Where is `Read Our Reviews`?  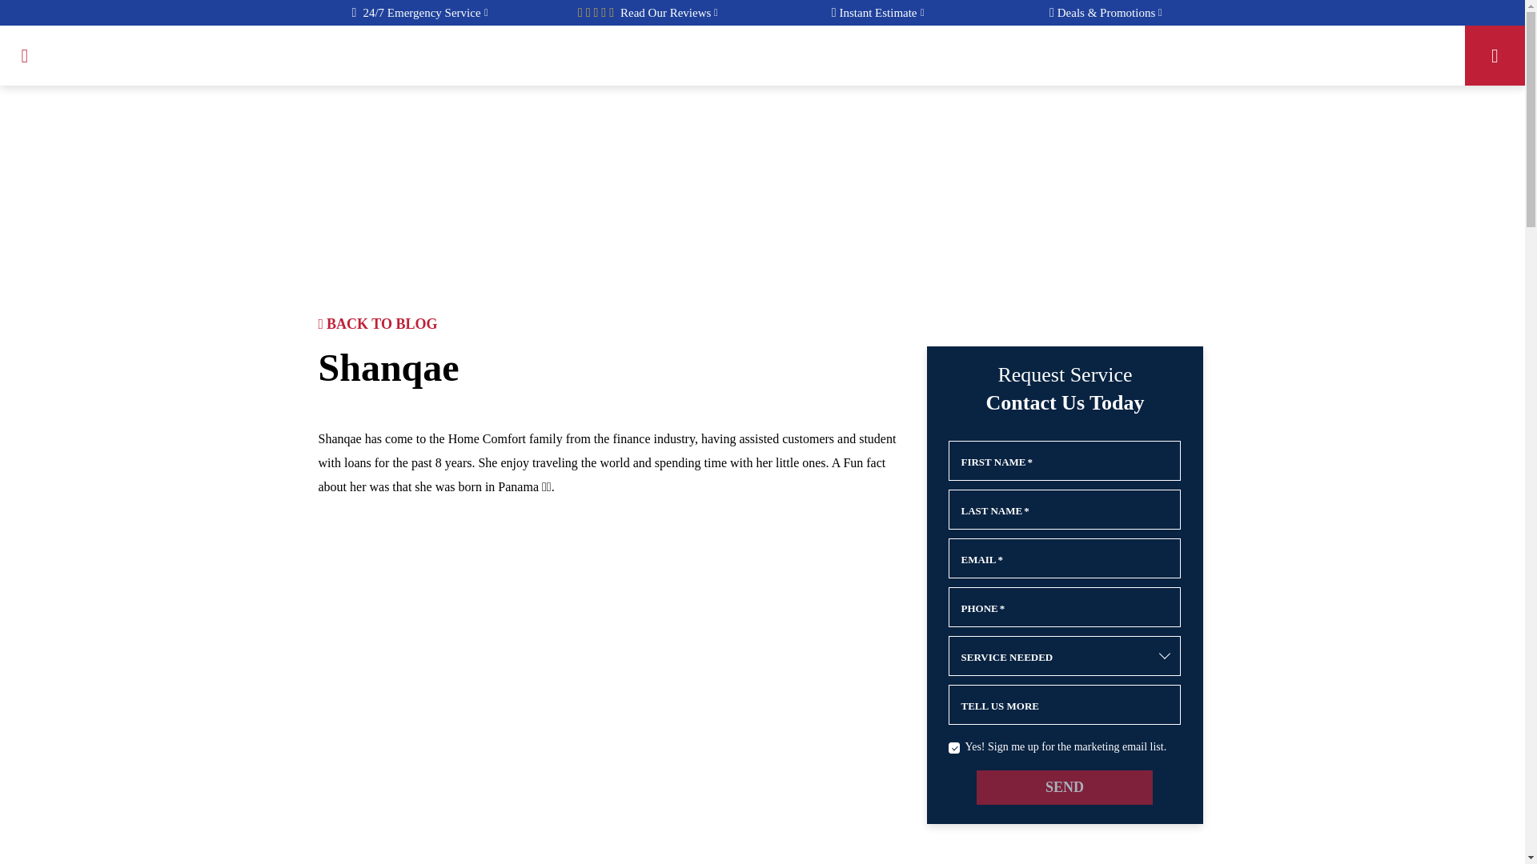
Read Our Reviews is located at coordinates (877, 13).